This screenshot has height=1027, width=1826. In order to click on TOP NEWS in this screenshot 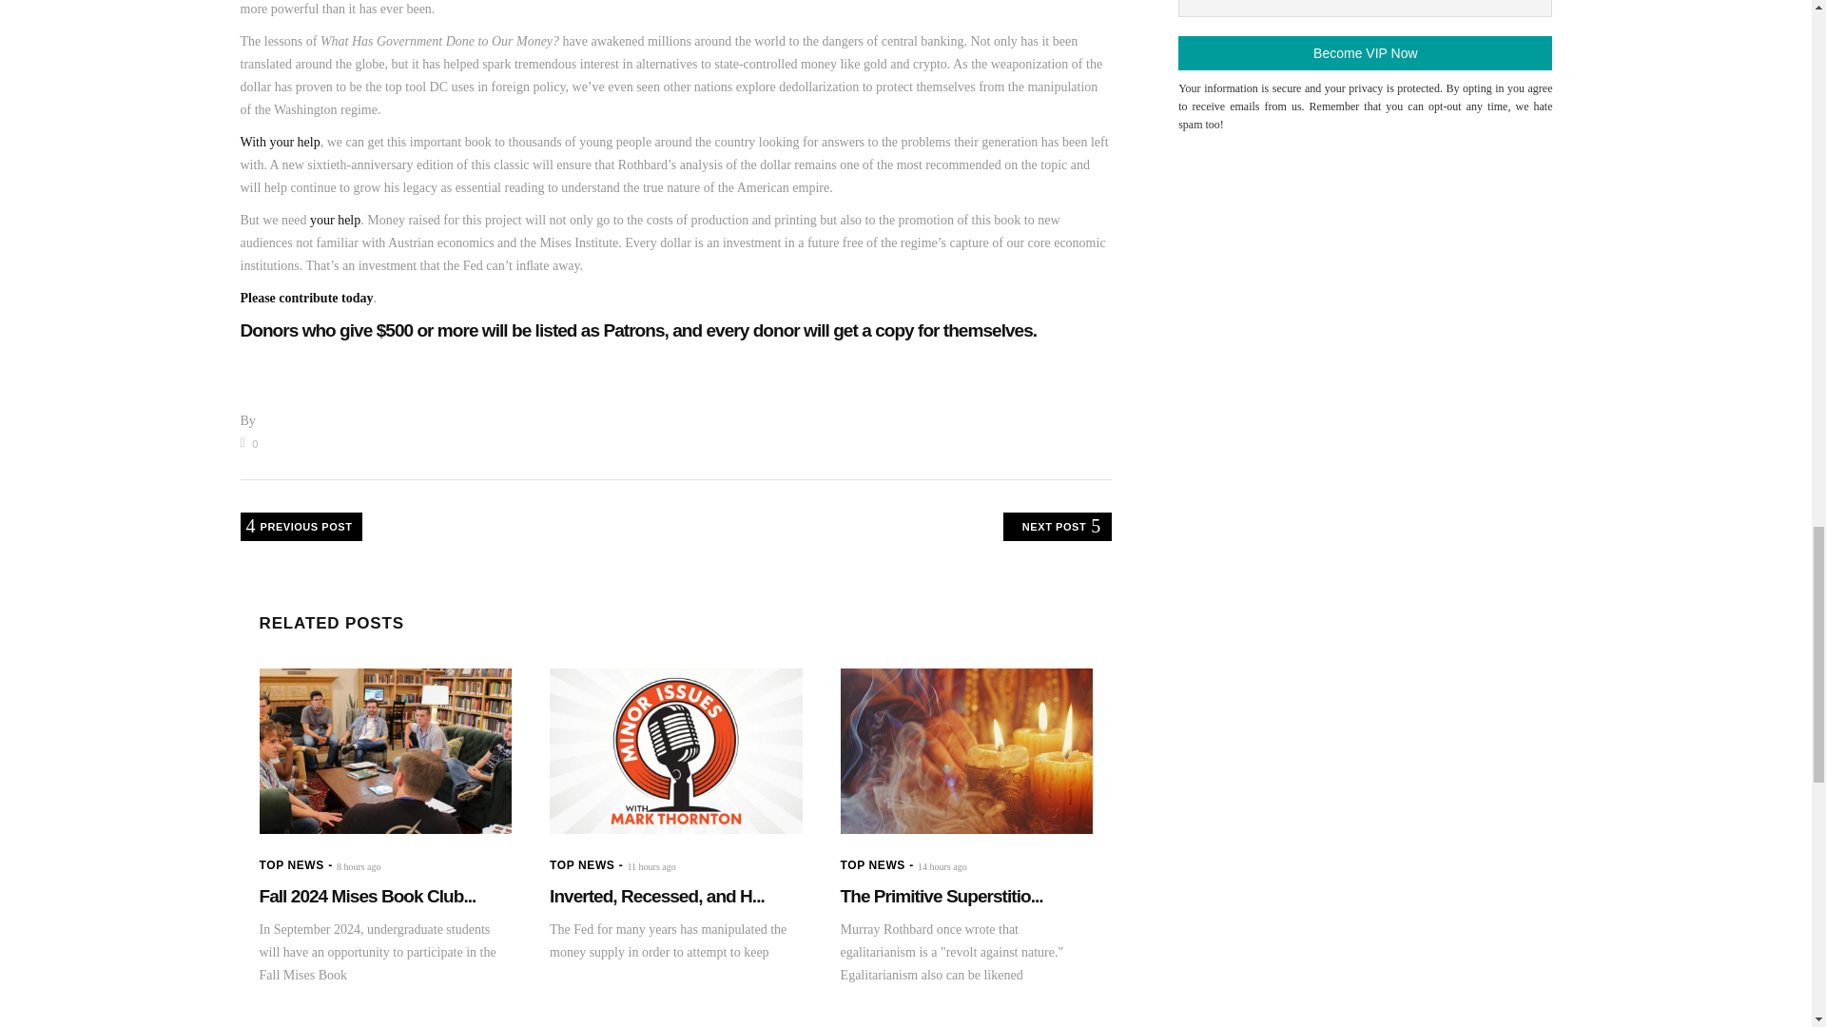, I will do `click(291, 864)`.